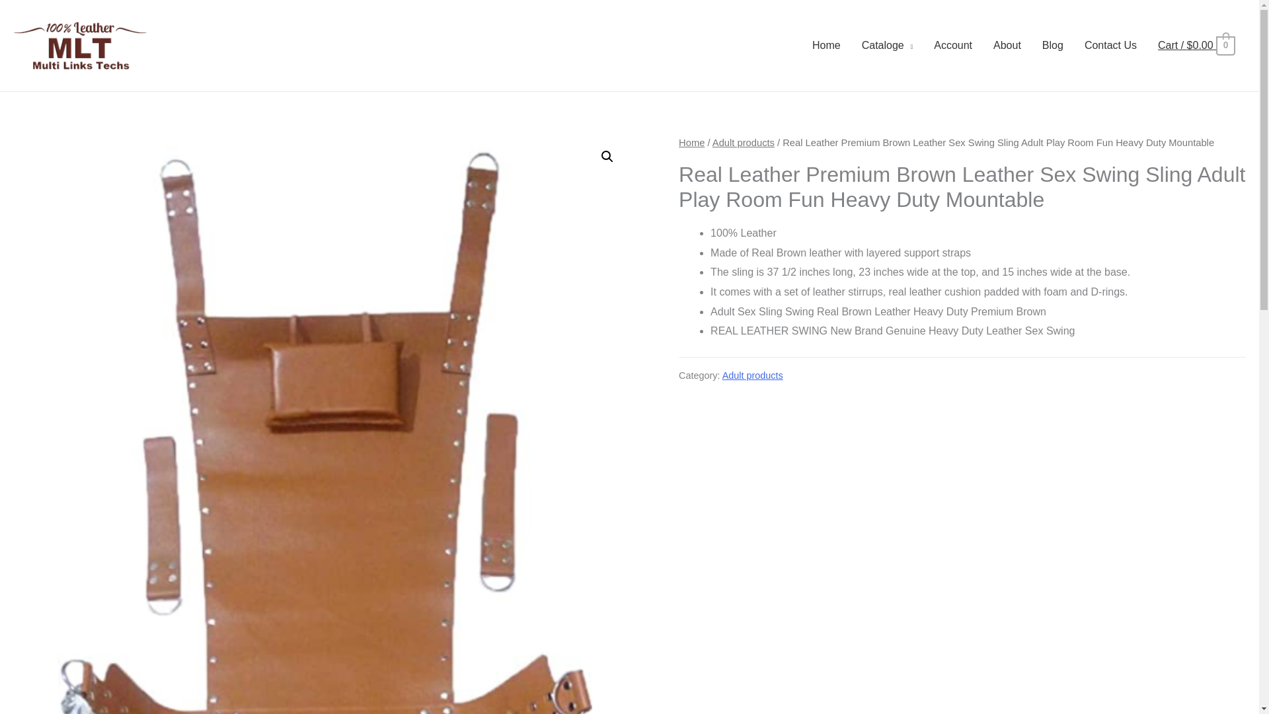 This screenshot has height=714, width=1269. Describe the element at coordinates (691, 143) in the screenshot. I see `Home` at that location.